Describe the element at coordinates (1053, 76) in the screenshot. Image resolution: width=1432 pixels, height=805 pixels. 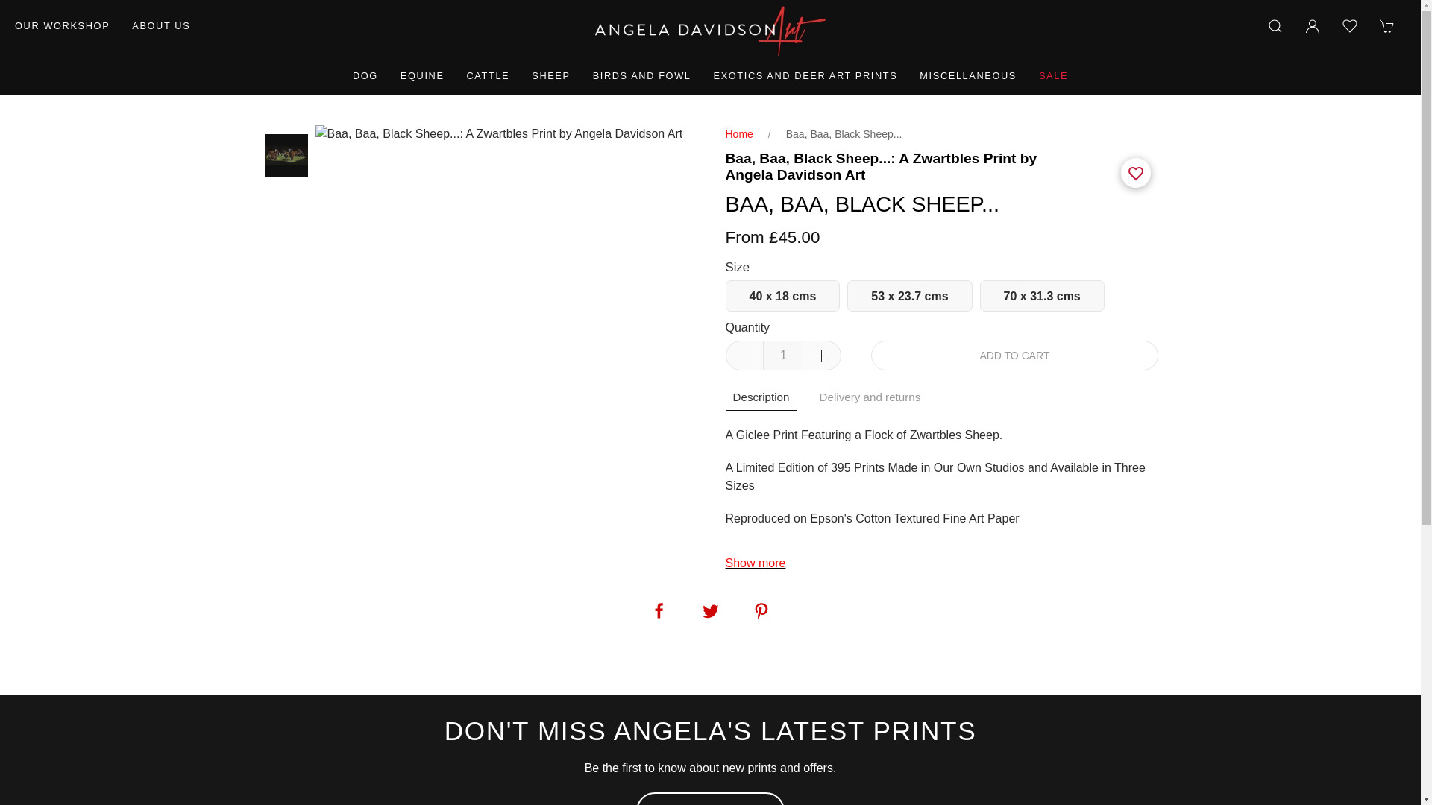
I see `SALE` at that location.